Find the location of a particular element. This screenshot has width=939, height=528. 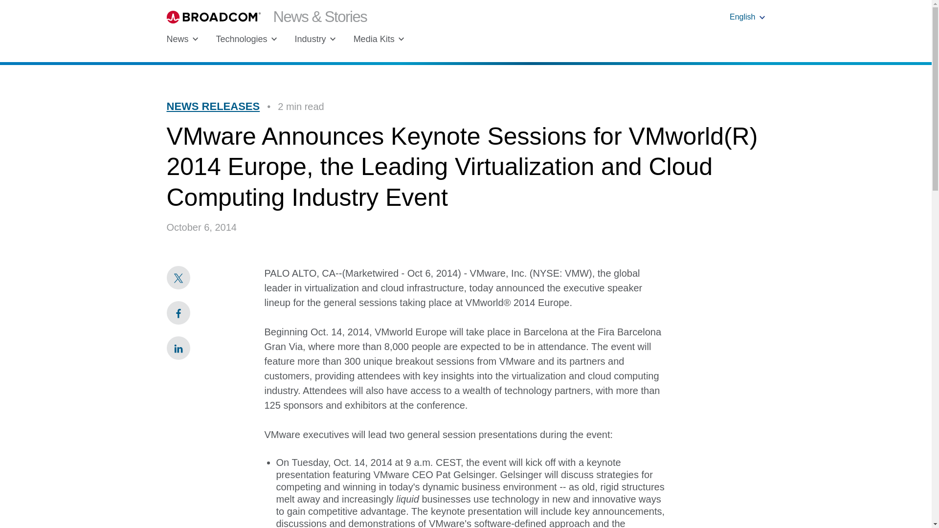

Chevron Down Icon is located at coordinates (274, 39).